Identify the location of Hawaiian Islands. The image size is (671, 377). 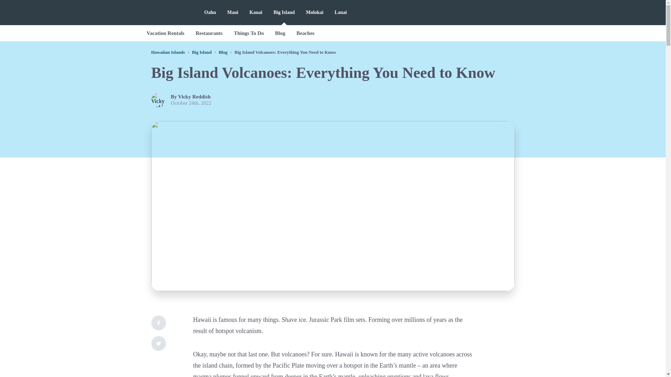
(168, 52).